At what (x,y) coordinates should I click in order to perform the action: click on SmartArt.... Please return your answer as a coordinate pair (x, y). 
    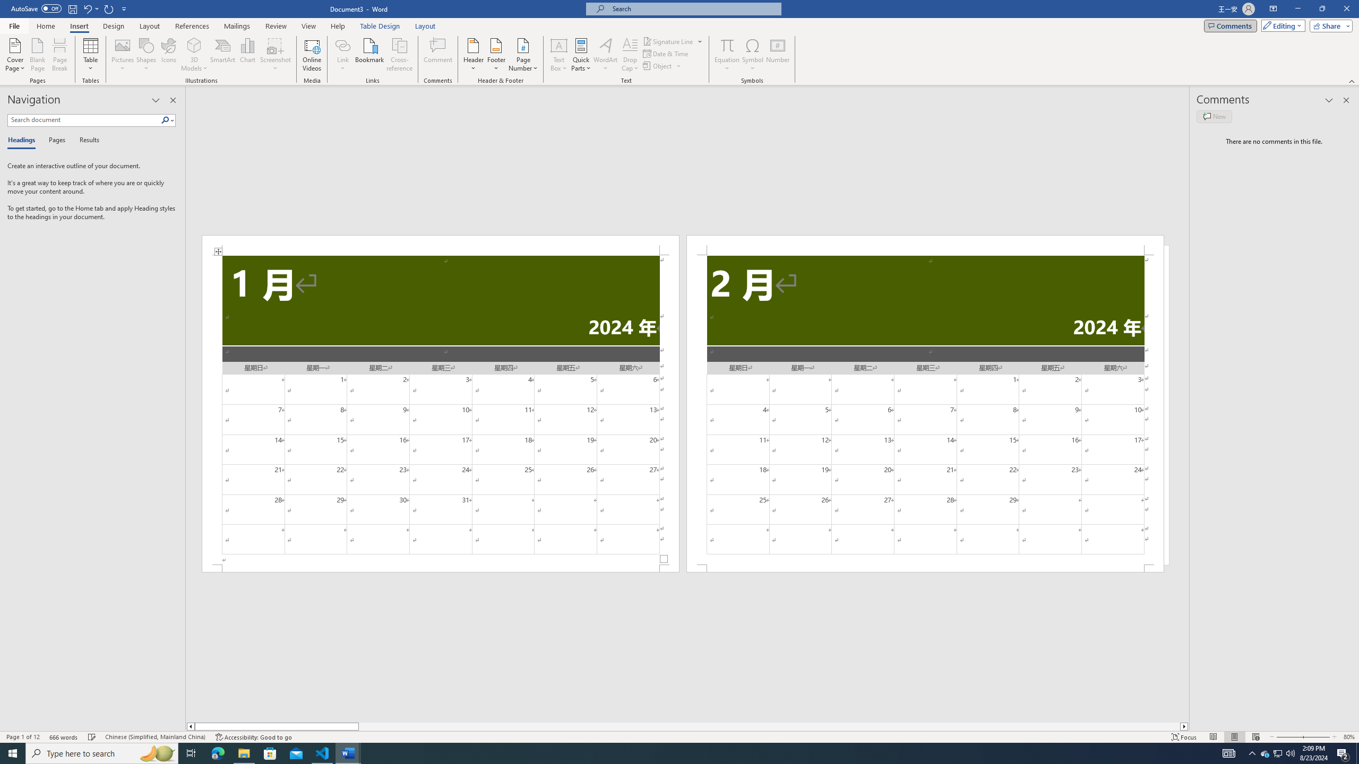
    Looking at the image, I should click on (223, 55).